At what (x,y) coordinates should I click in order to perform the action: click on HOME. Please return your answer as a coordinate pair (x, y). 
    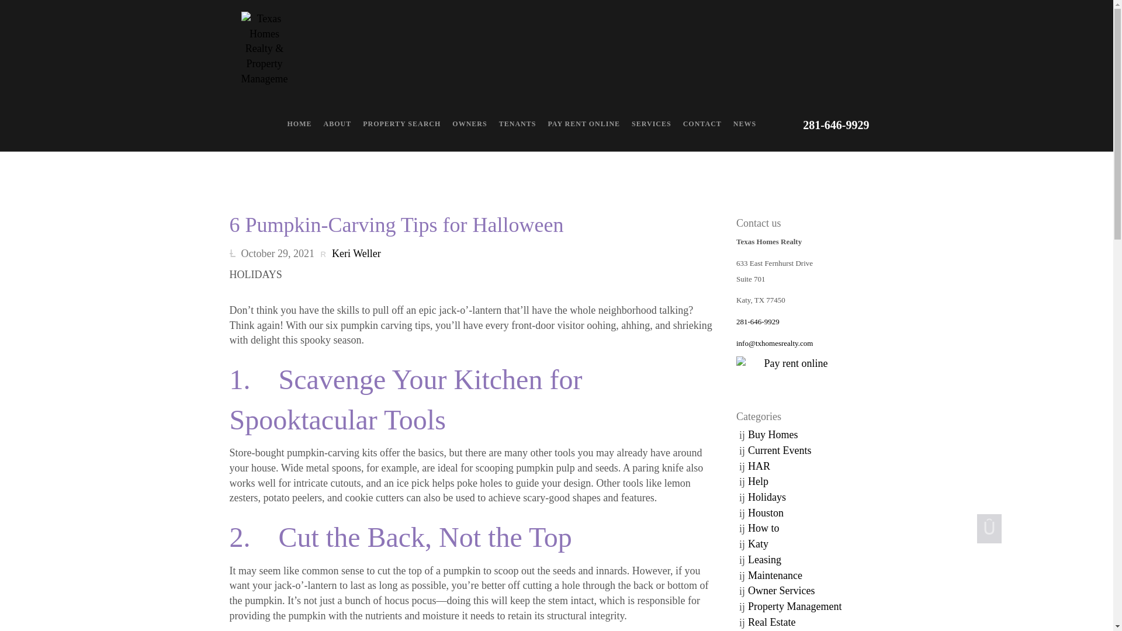
    Looking at the image, I should click on (299, 124).